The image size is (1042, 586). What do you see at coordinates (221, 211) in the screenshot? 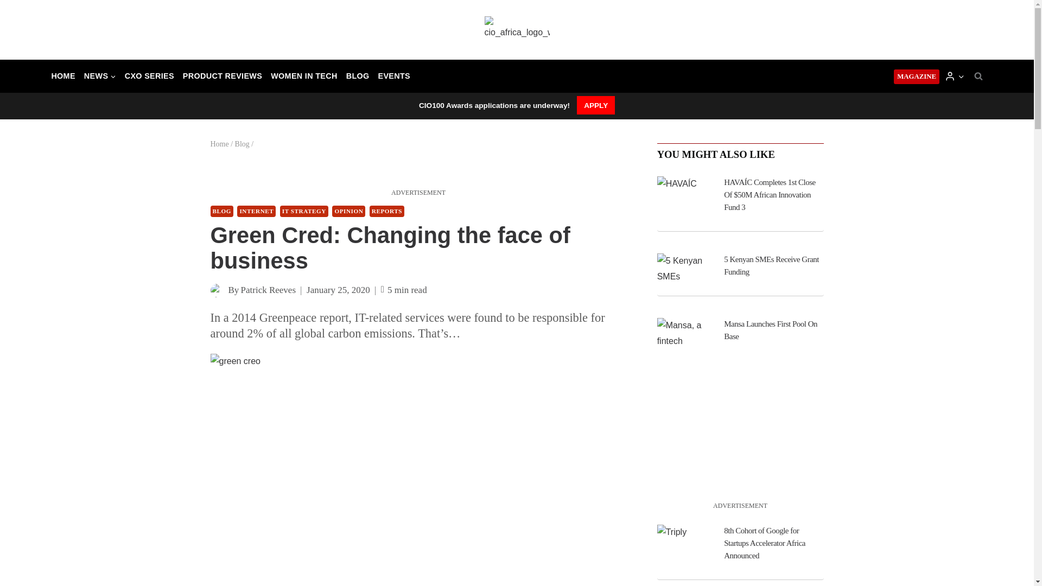
I see `BLOG` at bounding box center [221, 211].